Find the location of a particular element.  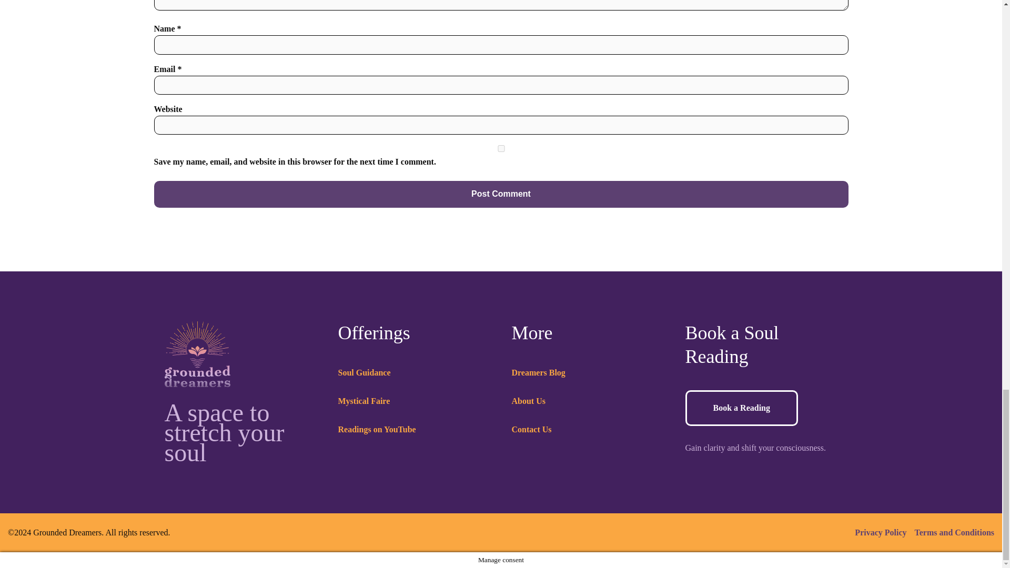

Soul Guidance is located at coordinates (363, 372).